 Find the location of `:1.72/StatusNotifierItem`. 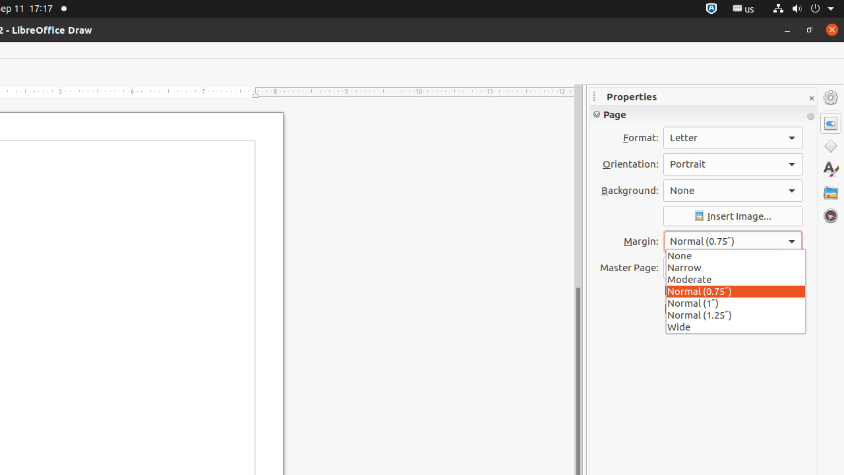

:1.72/StatusNotifierItem is located at coordinates (711, 9).